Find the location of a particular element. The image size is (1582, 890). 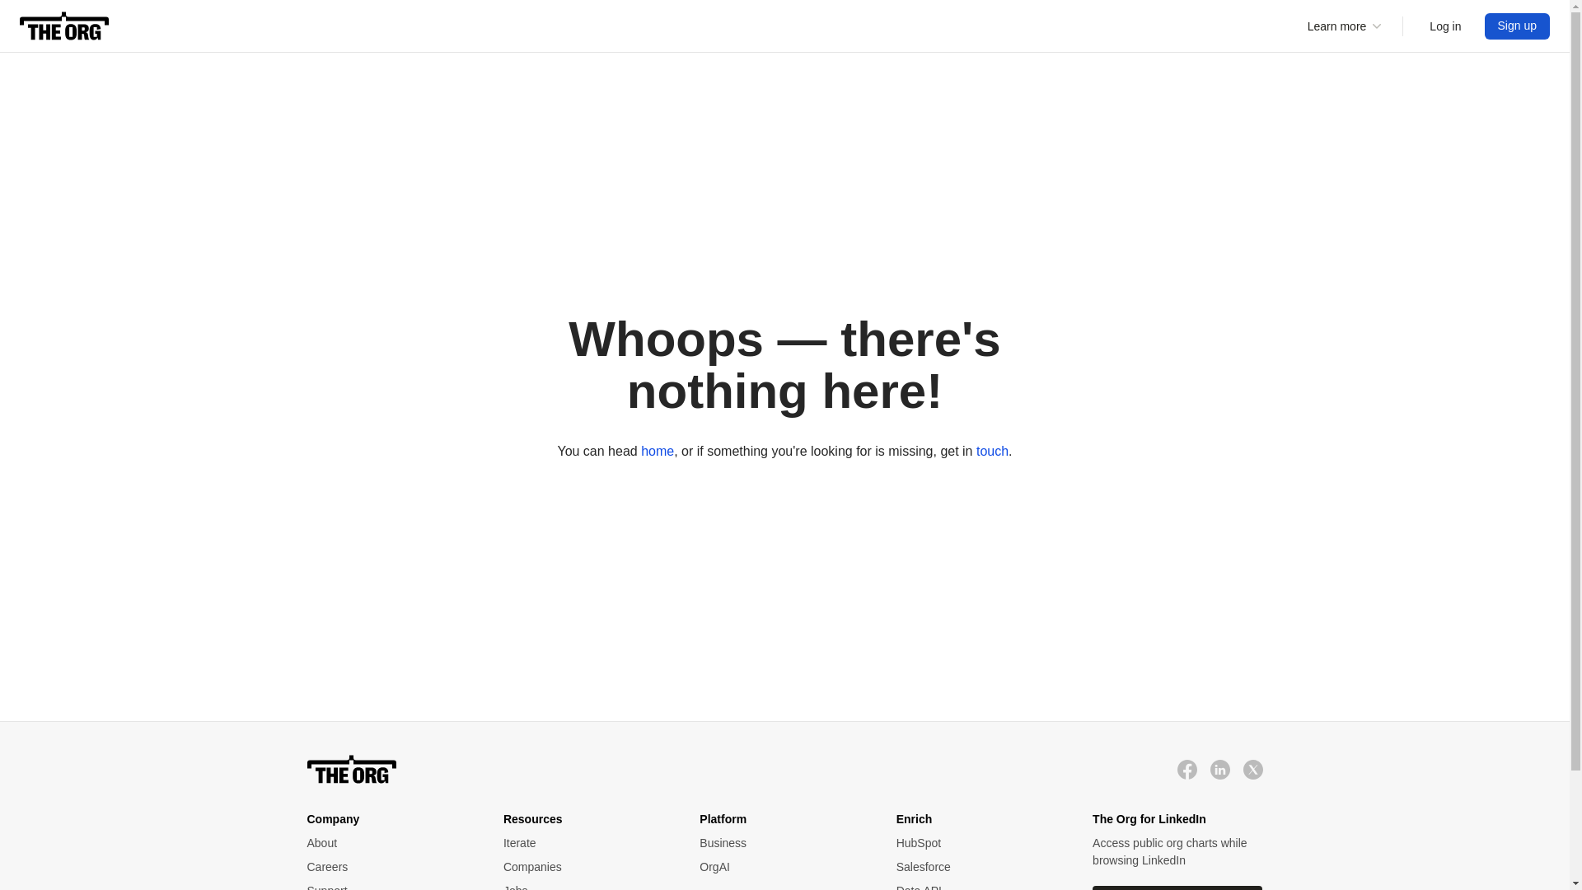

The Org Home is located at coordinates (64, 26).